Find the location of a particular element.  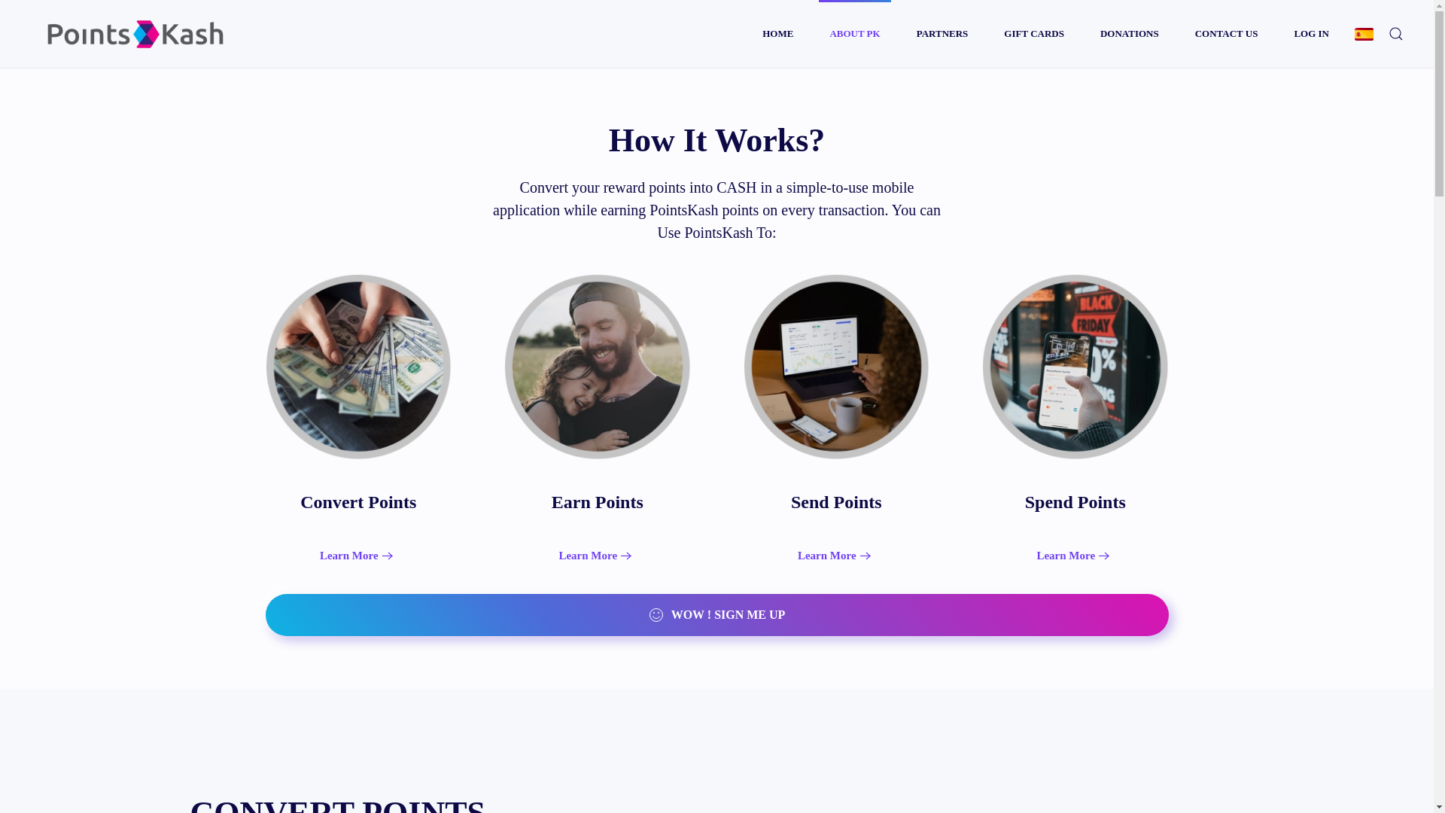

GIFT CARDS is located at coordinates (1034, 33).